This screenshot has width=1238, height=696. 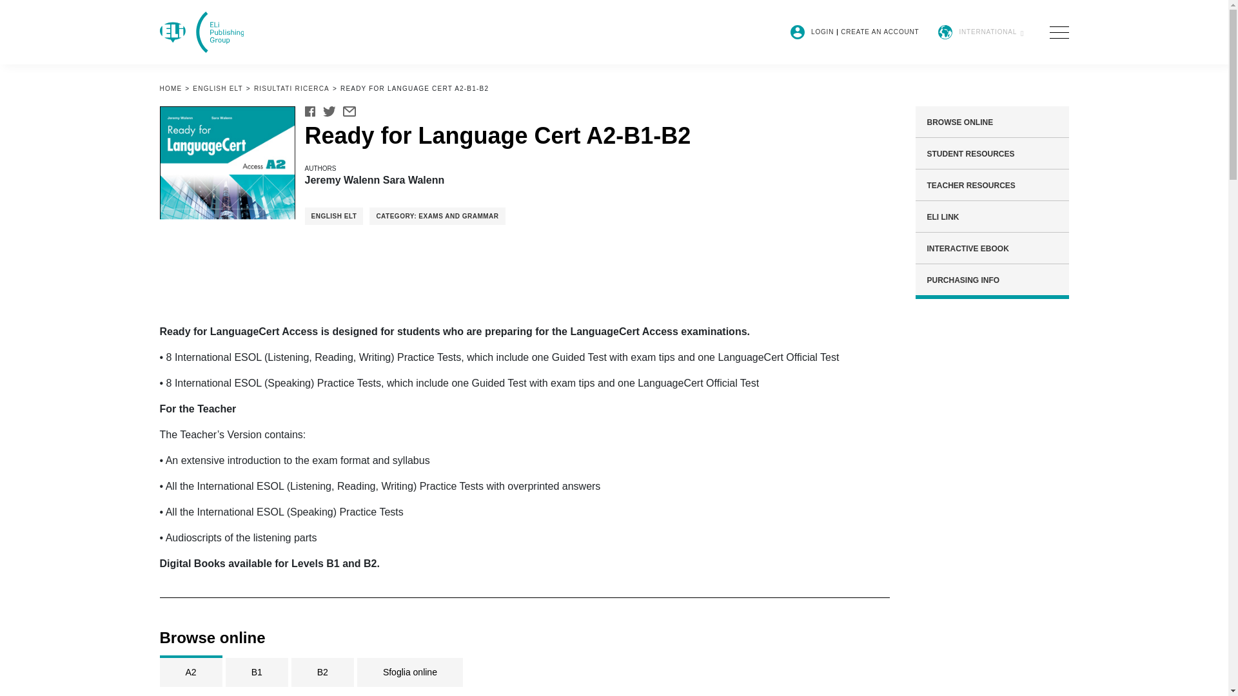 What do you see at coordinates (333, 215) in the screenshot?
I see `ENGLISH ELT` at bounding box center [333, 215].